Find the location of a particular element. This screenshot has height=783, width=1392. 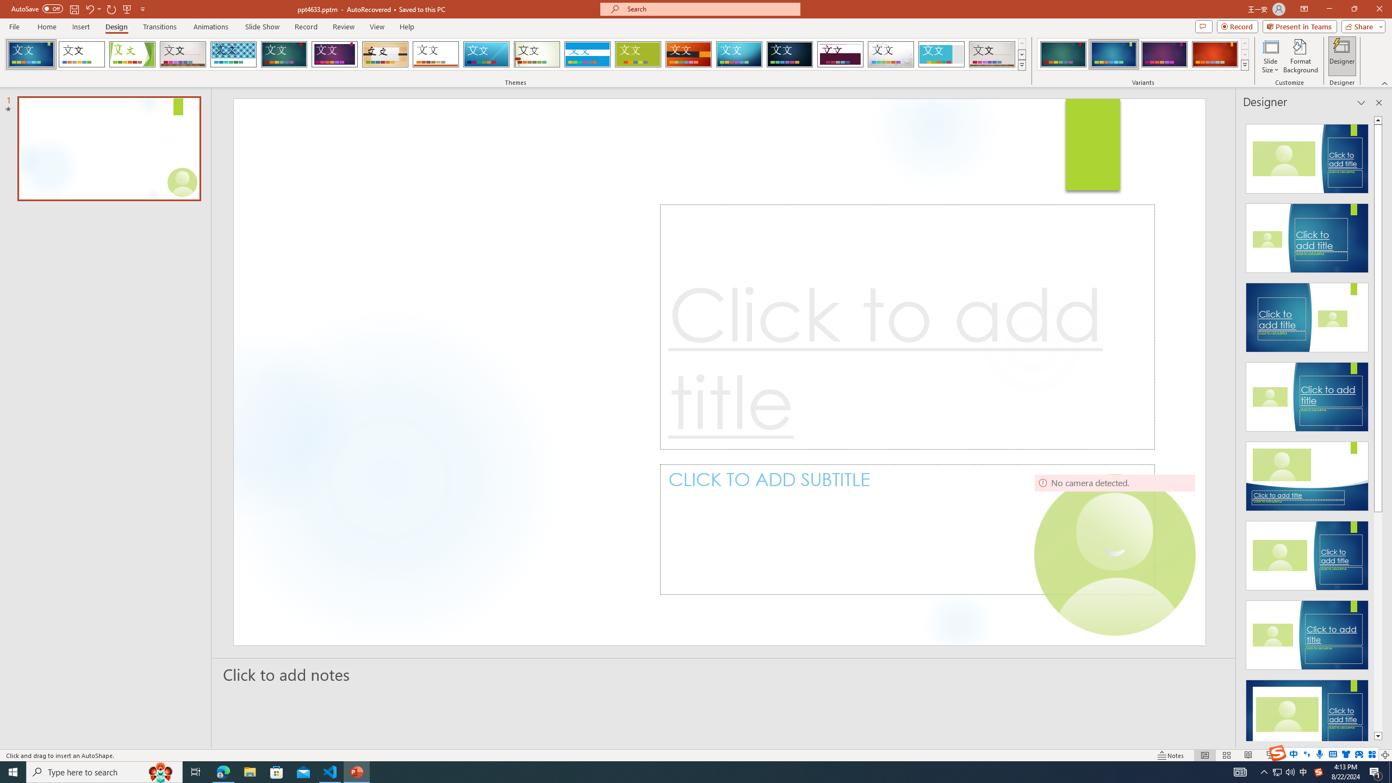

Microsoft search is located at coordinates (710, 9).